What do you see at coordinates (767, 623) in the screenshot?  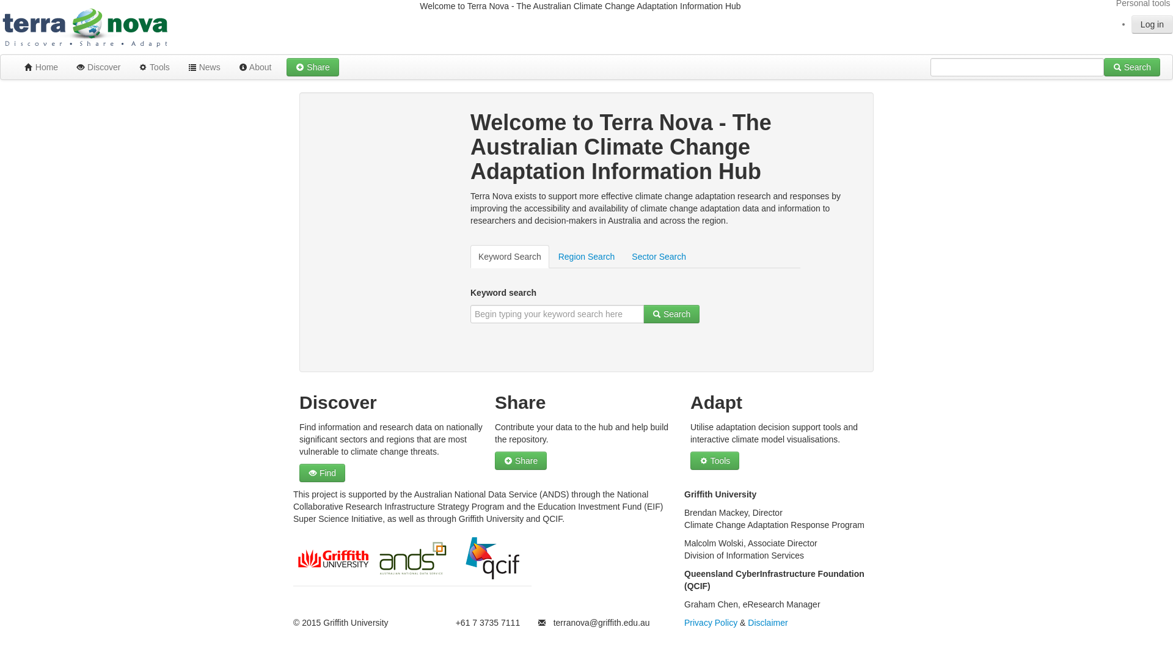 I see `Disclaimer` at bounding box center [767, 623].